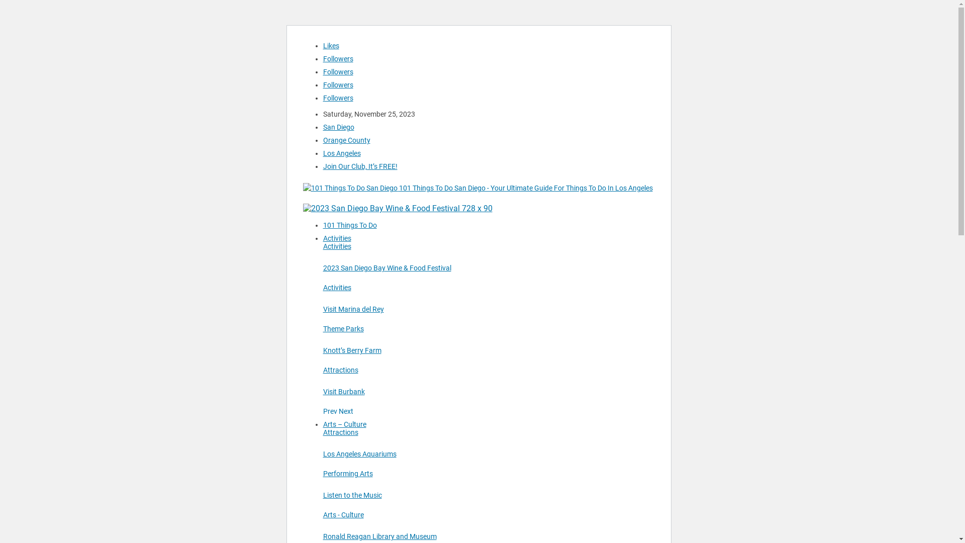  Describe the element at coordinates (338, 72) in the screenshot. I see `Followers` at that location.